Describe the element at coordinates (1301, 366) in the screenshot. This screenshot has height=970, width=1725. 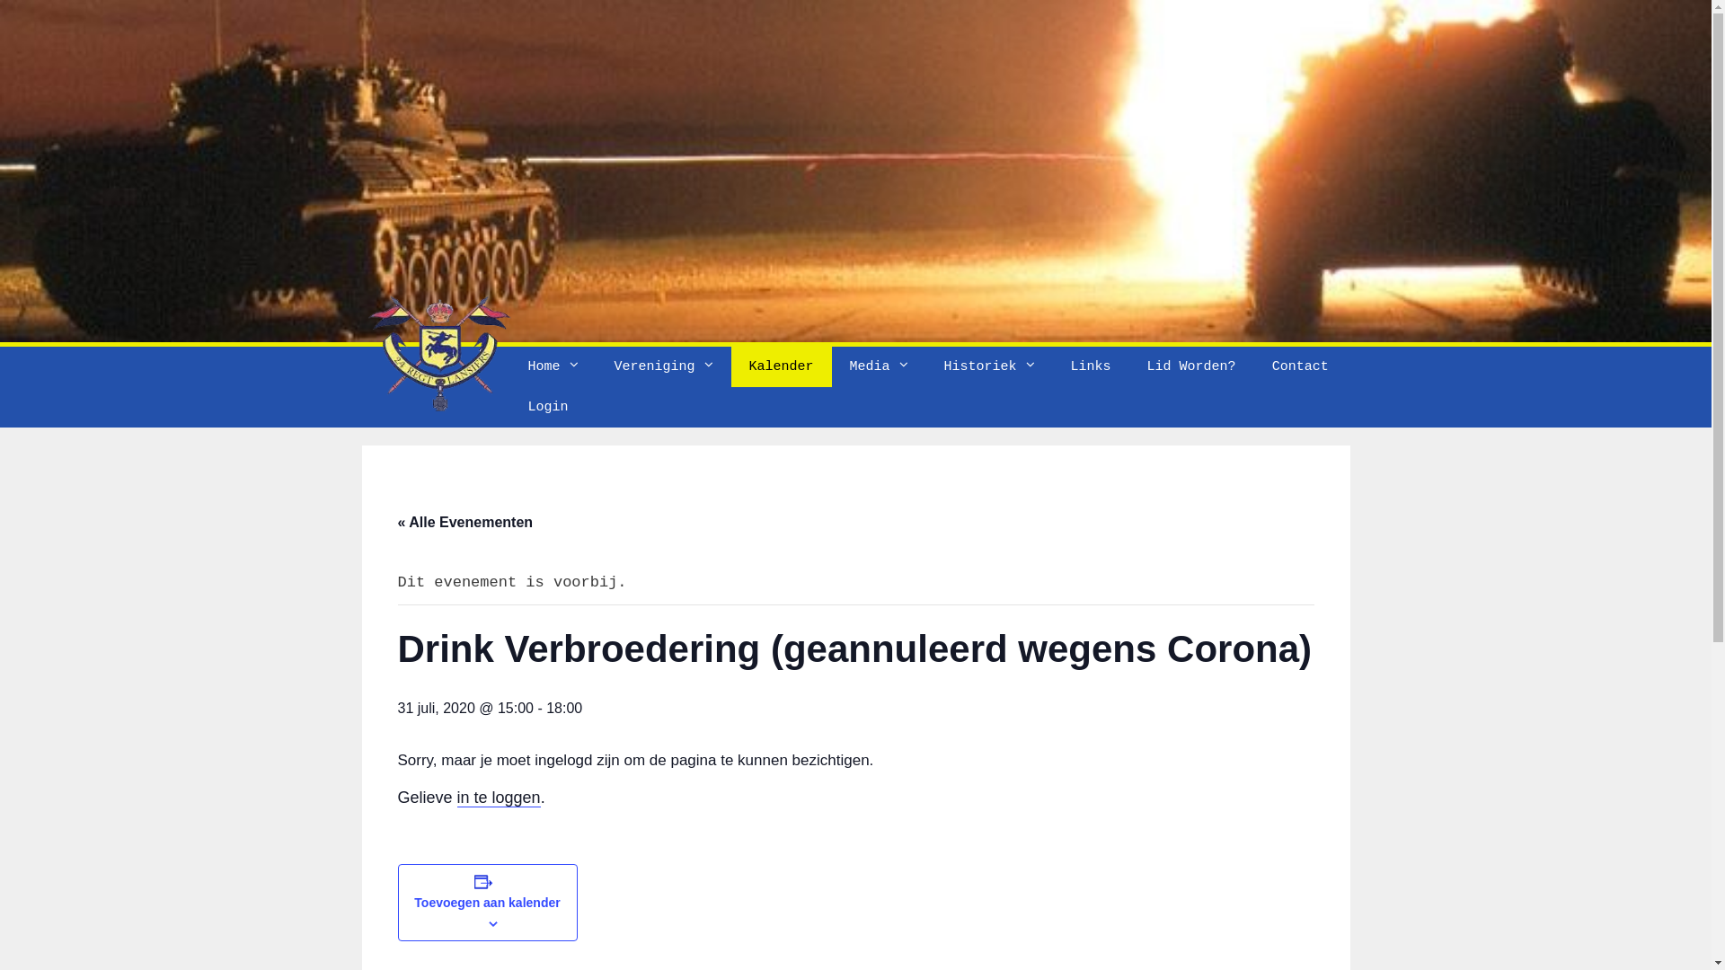
I see `Contact` at that location.